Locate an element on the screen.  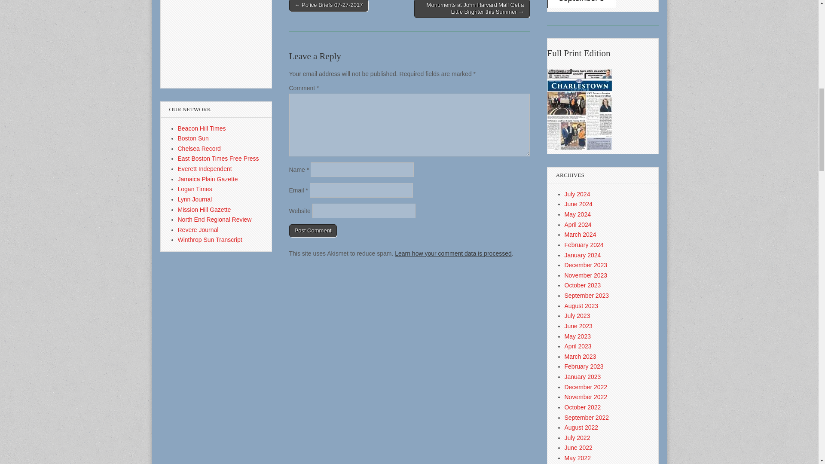
Revere Journal is located at coordinates (198, 230).